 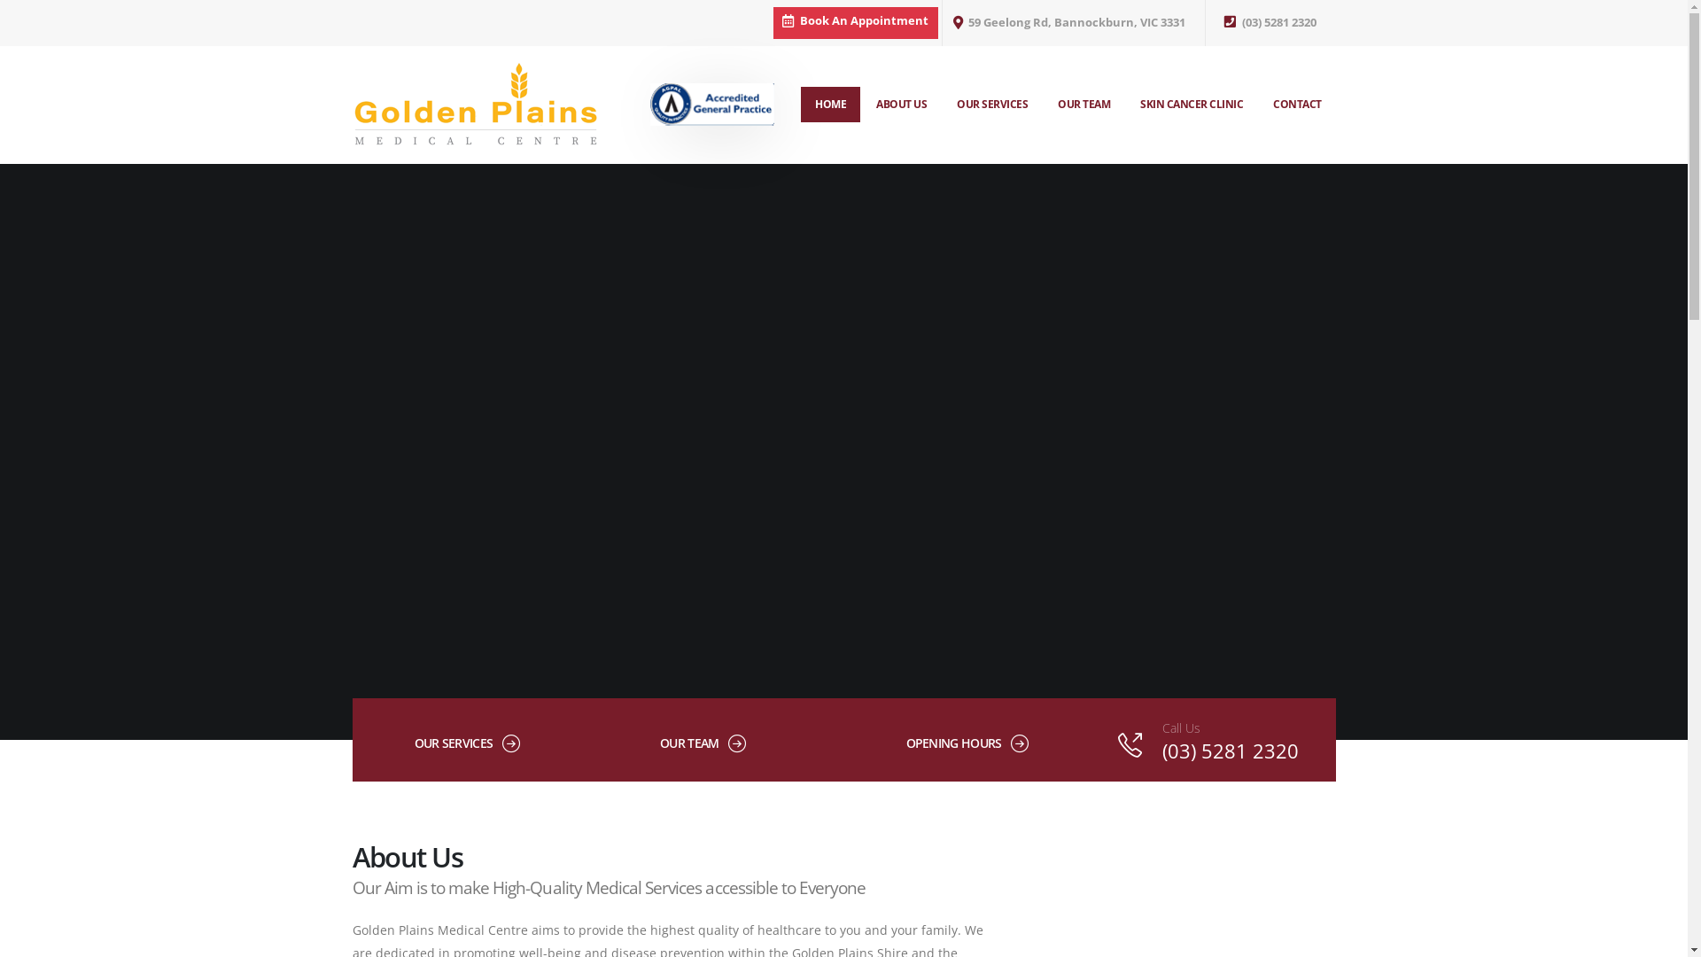 What do you see at coordinates (992, 105) in the screenshot?
I see `OUR SERVICES` at bounding box center [992, 105].